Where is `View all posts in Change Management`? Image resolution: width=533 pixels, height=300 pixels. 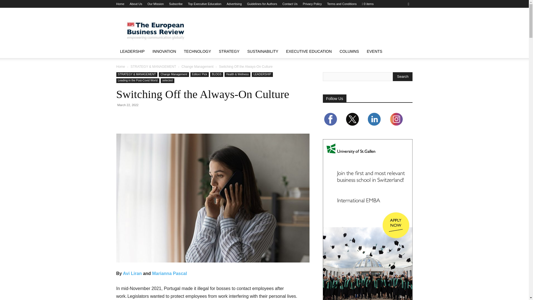
View all posts in Change Management is located at coordinates (198, 67).